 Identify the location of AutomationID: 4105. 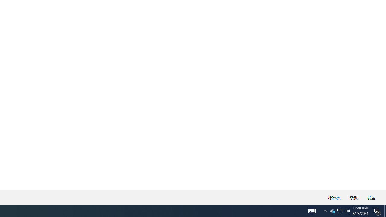
(385, 211).